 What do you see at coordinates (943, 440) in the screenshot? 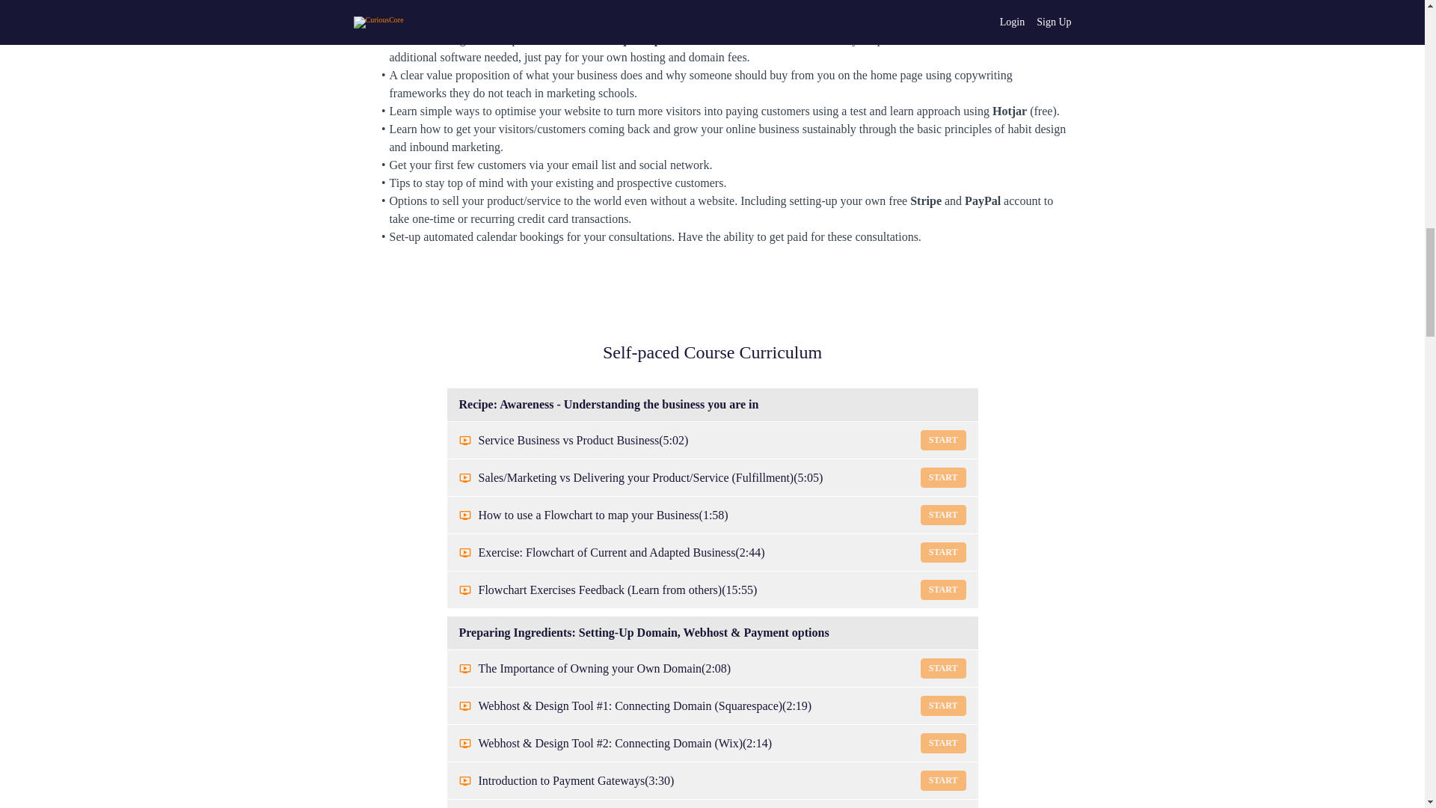
I see `START` at bounding box center [943, 440].